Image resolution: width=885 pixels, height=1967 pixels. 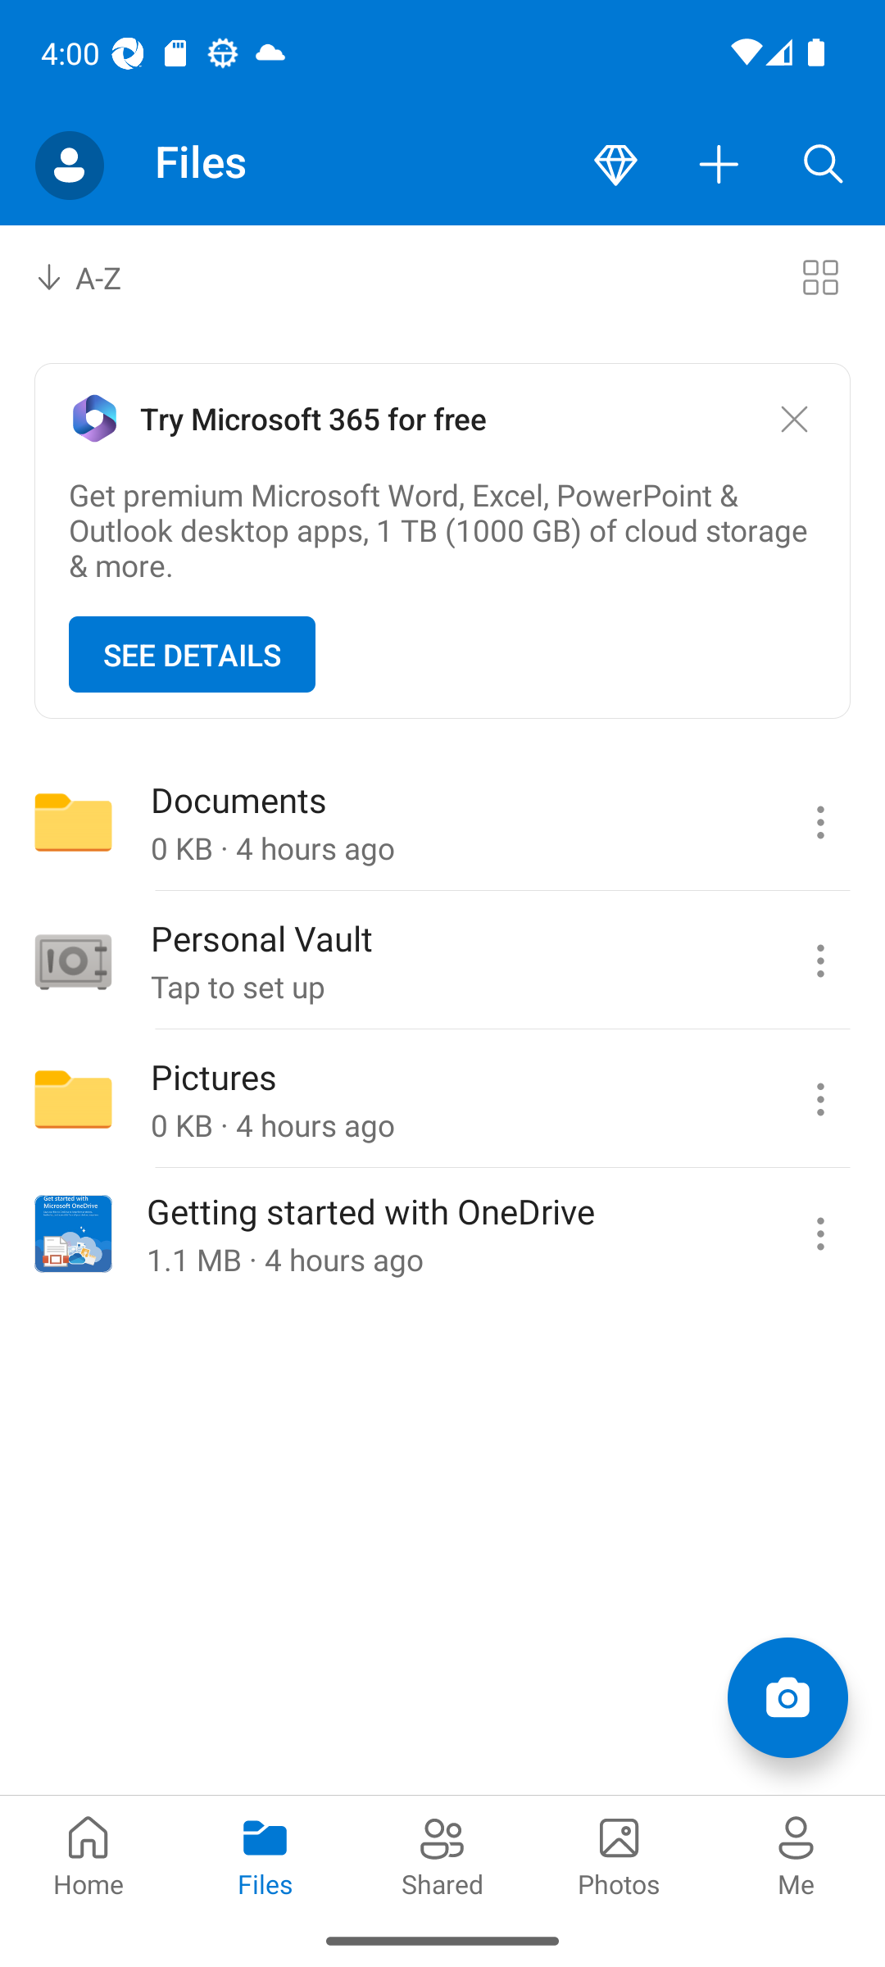 I want to click on Search button, so click(x=824, y=166).